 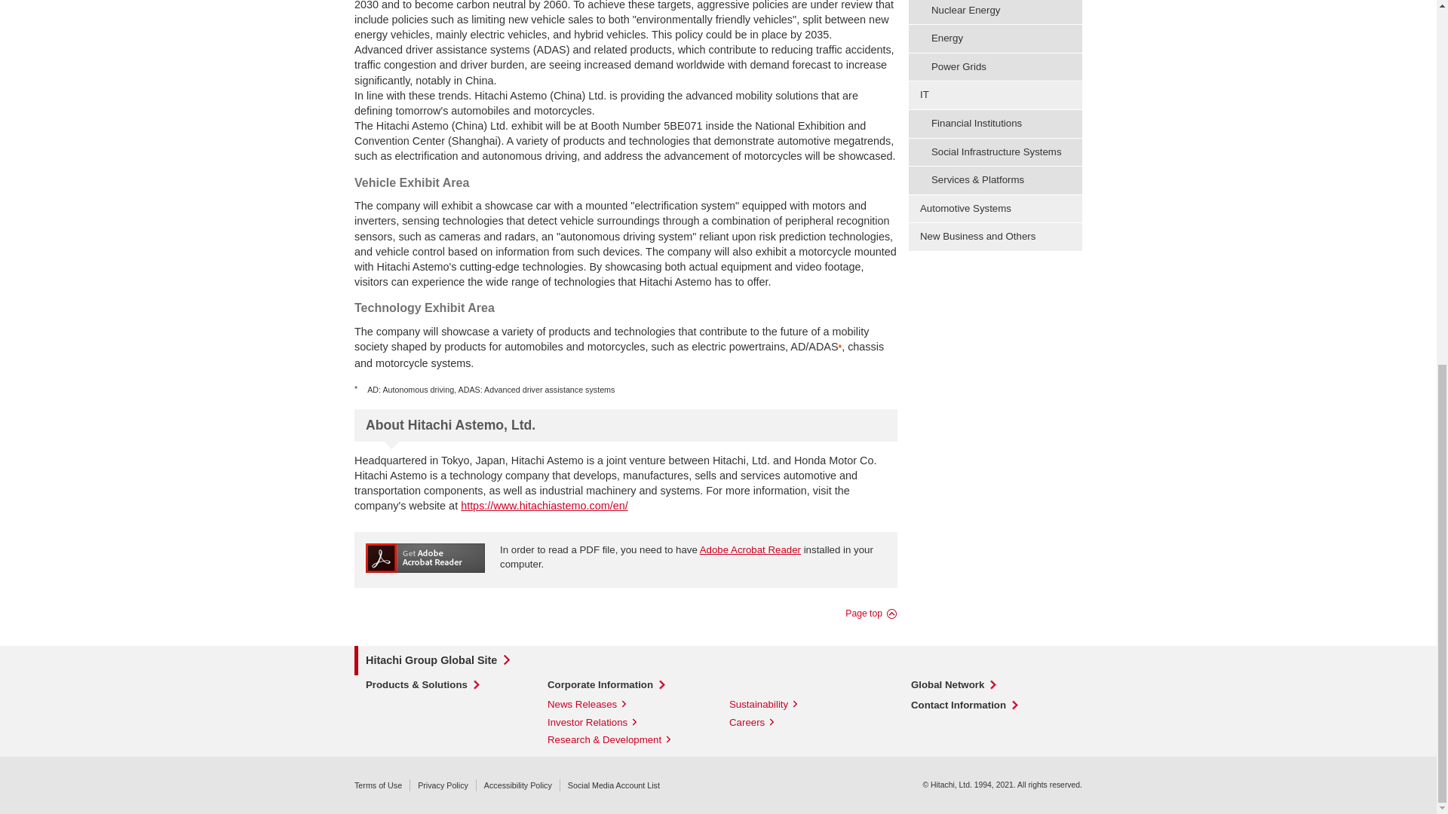 I want to click on Nuclear Energy, so click(x=995, y=12).